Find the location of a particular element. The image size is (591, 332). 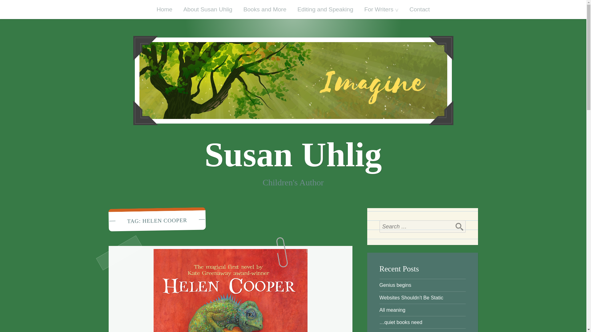

Susan Uhlig is located at coordinates (293, 154).